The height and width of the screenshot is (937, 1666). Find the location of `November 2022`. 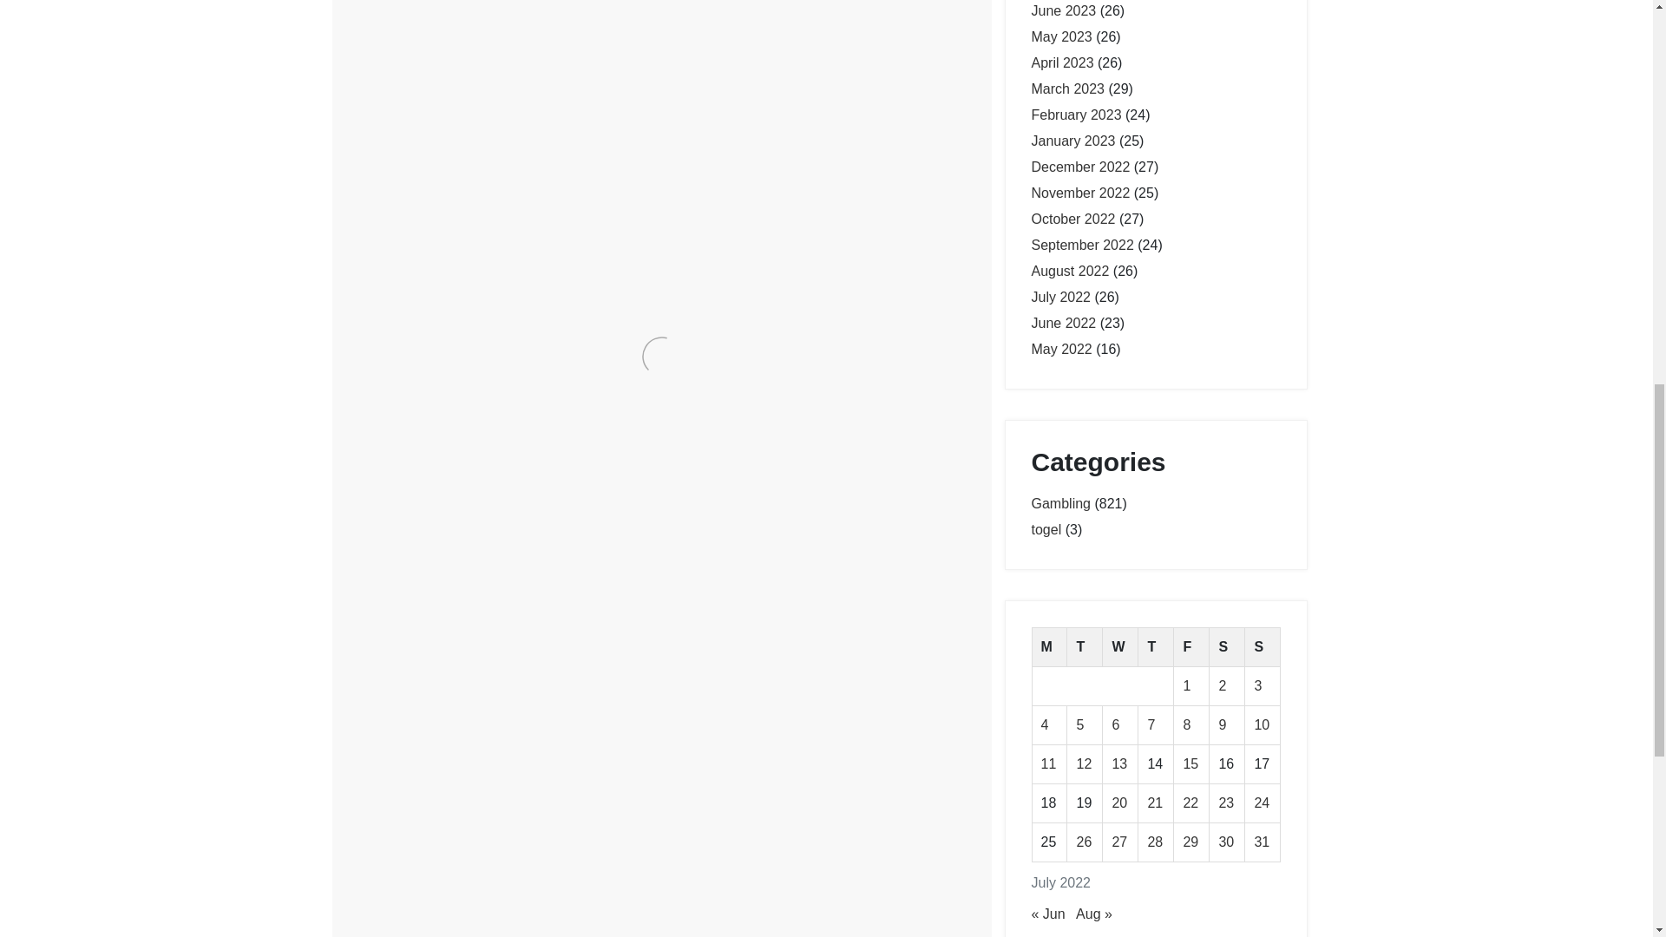

November 2022 is located at coordinates (1079, 193).